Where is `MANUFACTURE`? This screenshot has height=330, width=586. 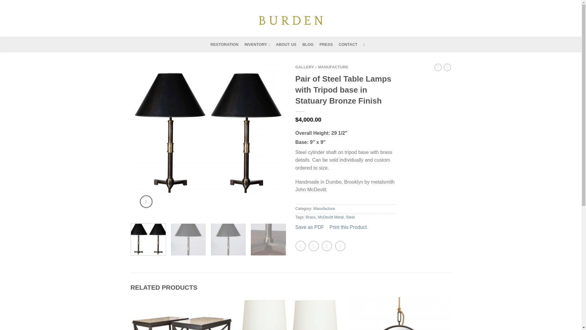
MANUFACTURE is located at coordinates (333, 67).